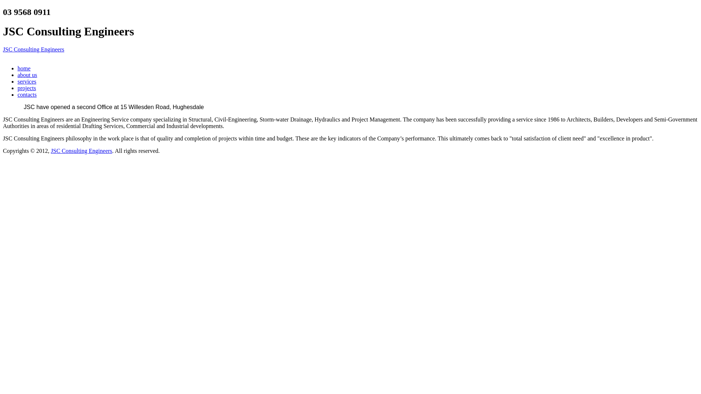 The image size is (701, 394). What do you see at coordinates (27, 88) in the screenshot?
I see `projects` at bounding box center [27, 88].